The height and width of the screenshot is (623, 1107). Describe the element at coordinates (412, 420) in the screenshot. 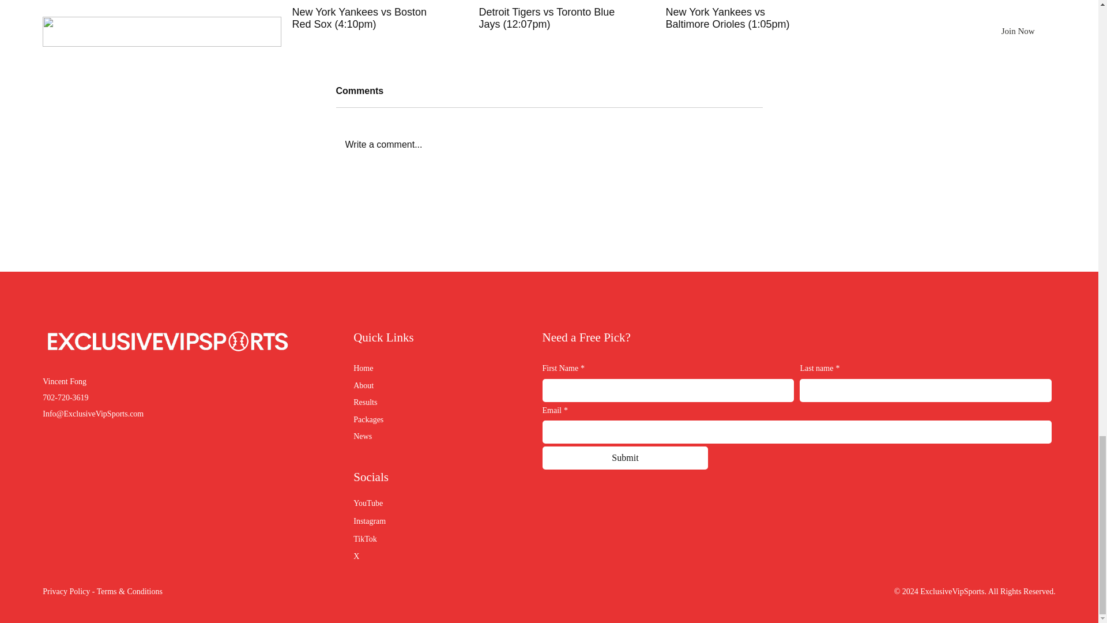

I see `Packages` at that location.